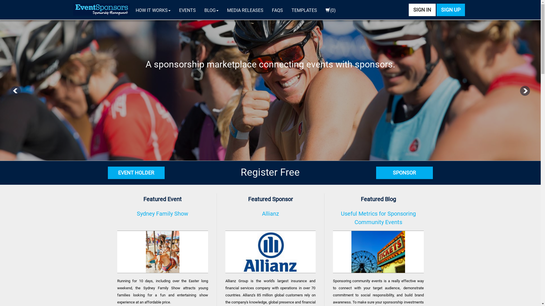 This screenshot has height=306, width=545. I want to click on HOW IT WORKS, so click(153, 10).